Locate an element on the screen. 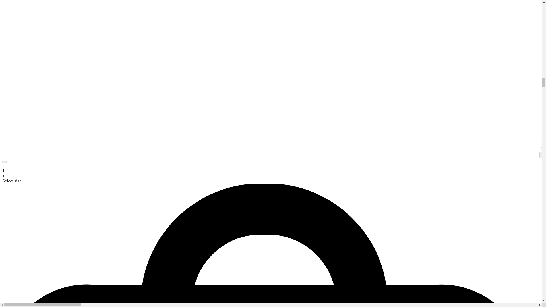 This screenshot has width=546, height=307. on is located at coordinates (542, 143).